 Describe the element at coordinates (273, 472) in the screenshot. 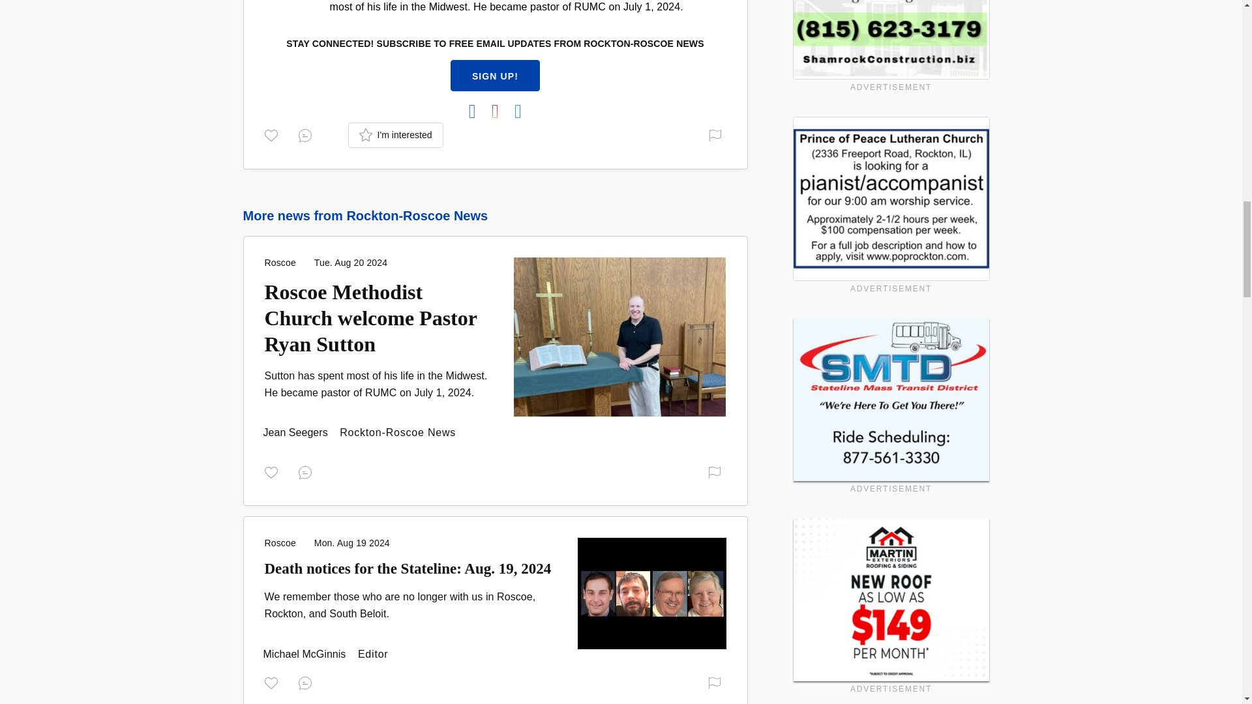

I see `Thank` at that location.